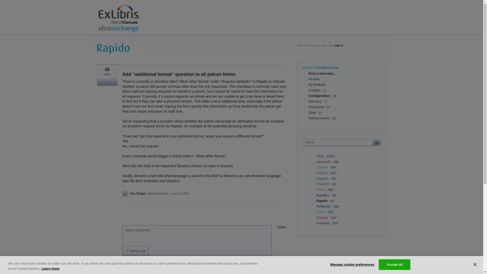 This screenshot has height=274, width=487. I want to click on Google sign in, so click(185, 266).